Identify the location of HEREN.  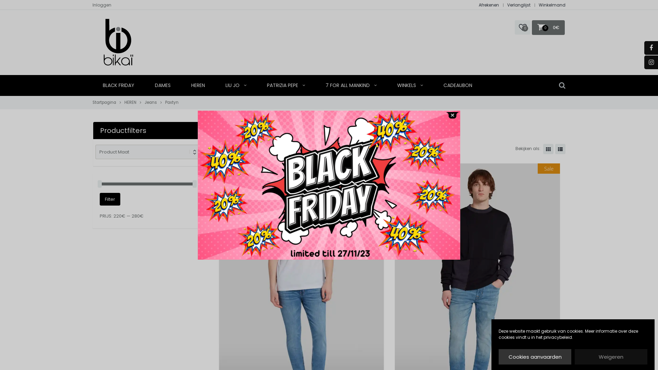
(198, 86).